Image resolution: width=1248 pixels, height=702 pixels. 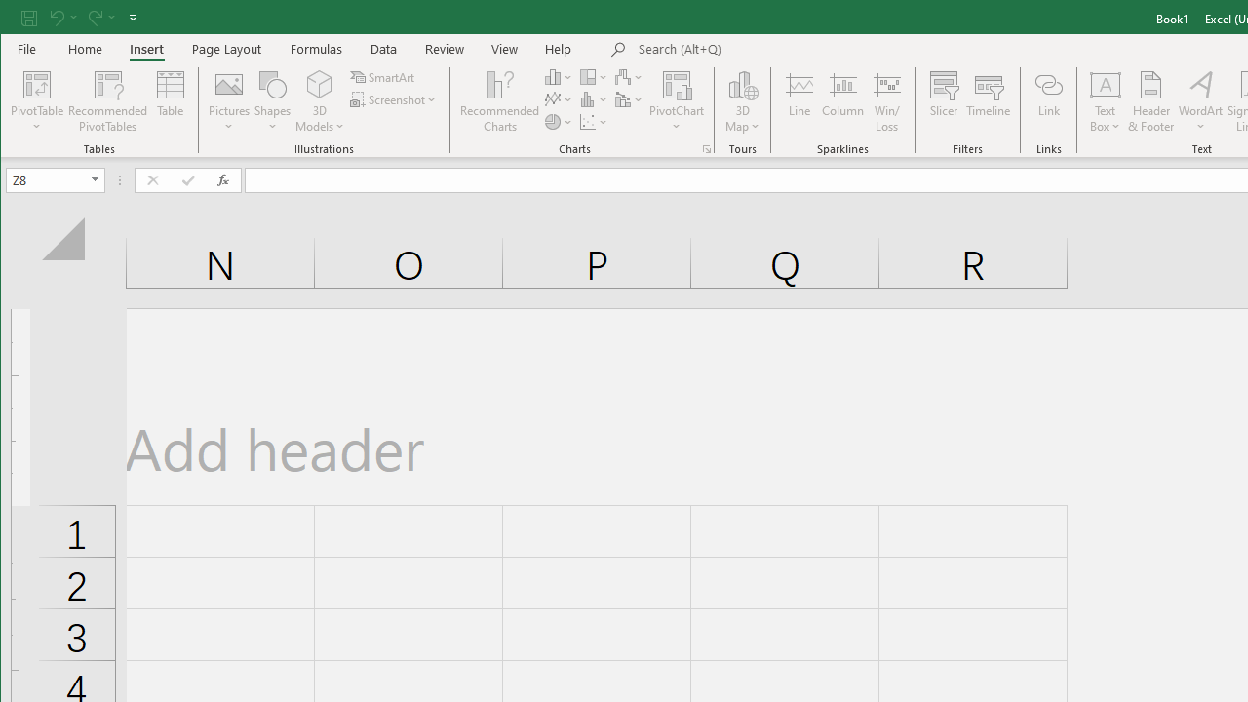 I want to click on Recommended PivotTables, so click(x=107, y=101).